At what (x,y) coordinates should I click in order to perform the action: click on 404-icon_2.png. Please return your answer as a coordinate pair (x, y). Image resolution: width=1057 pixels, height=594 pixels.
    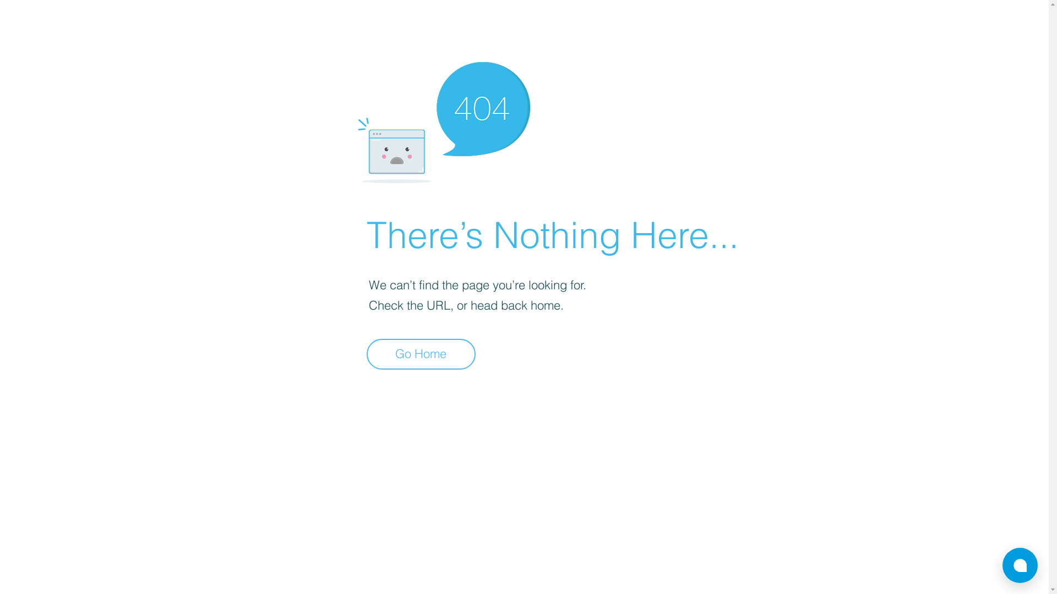
    Looking at the image, I should click on (444, 120).